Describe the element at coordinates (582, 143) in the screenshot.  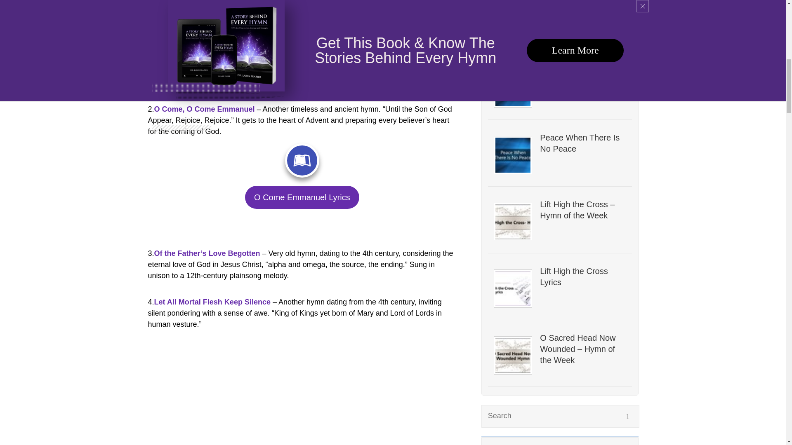
I see `Peace When There Is No Peace` at that location.